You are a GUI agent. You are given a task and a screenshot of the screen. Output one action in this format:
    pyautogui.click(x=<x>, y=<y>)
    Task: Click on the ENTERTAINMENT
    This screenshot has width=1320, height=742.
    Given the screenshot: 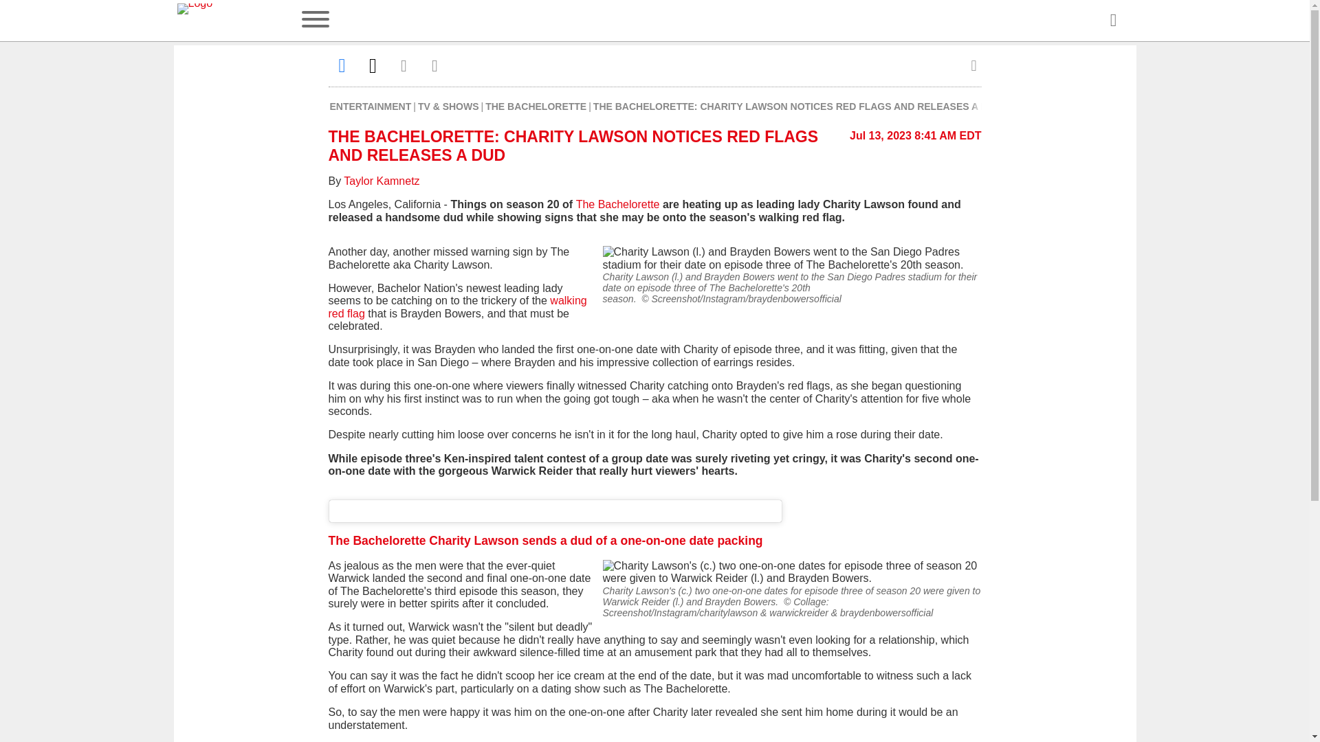 What is the action you would take?
    pyautogui.click(x=371, y=106)
    